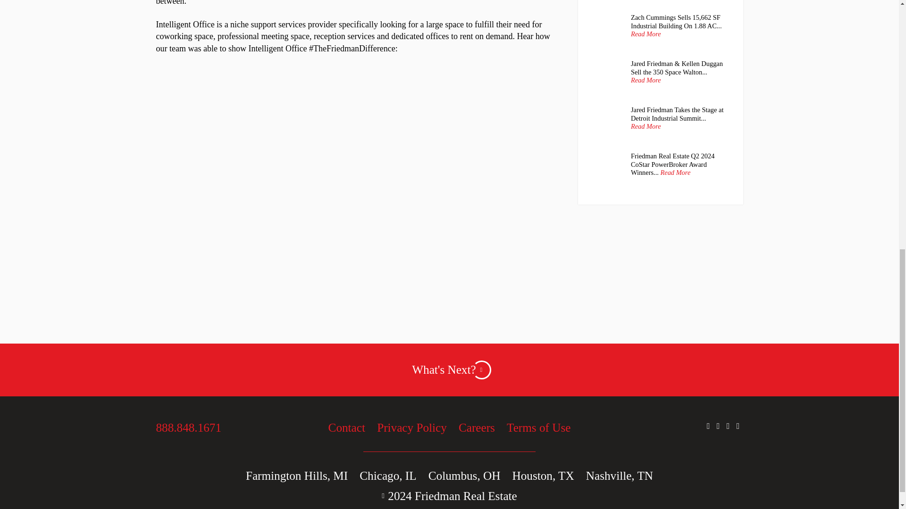 The width and height of the screenshot is (906, 509). What do you see at coordinates (646, 34) in the screenshot?
I see `Read More` at bounding box center [646, 34].